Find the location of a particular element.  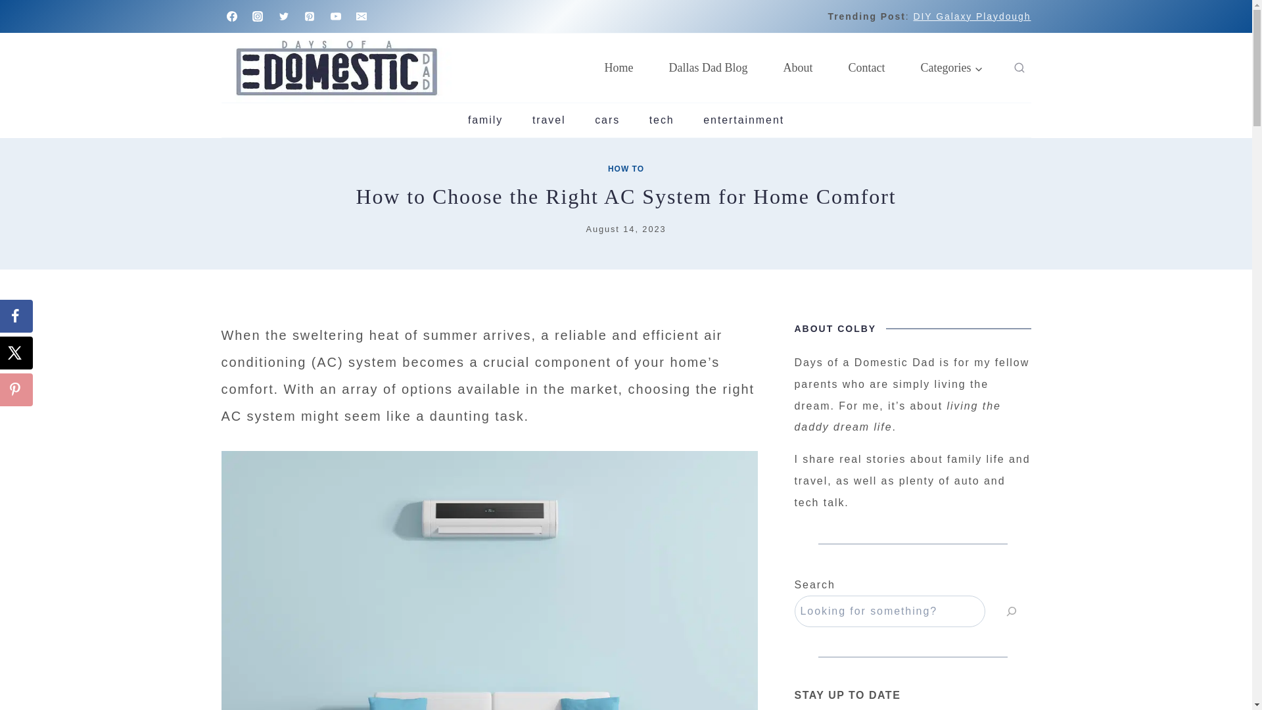

Home is located at coordinates (619, 68).